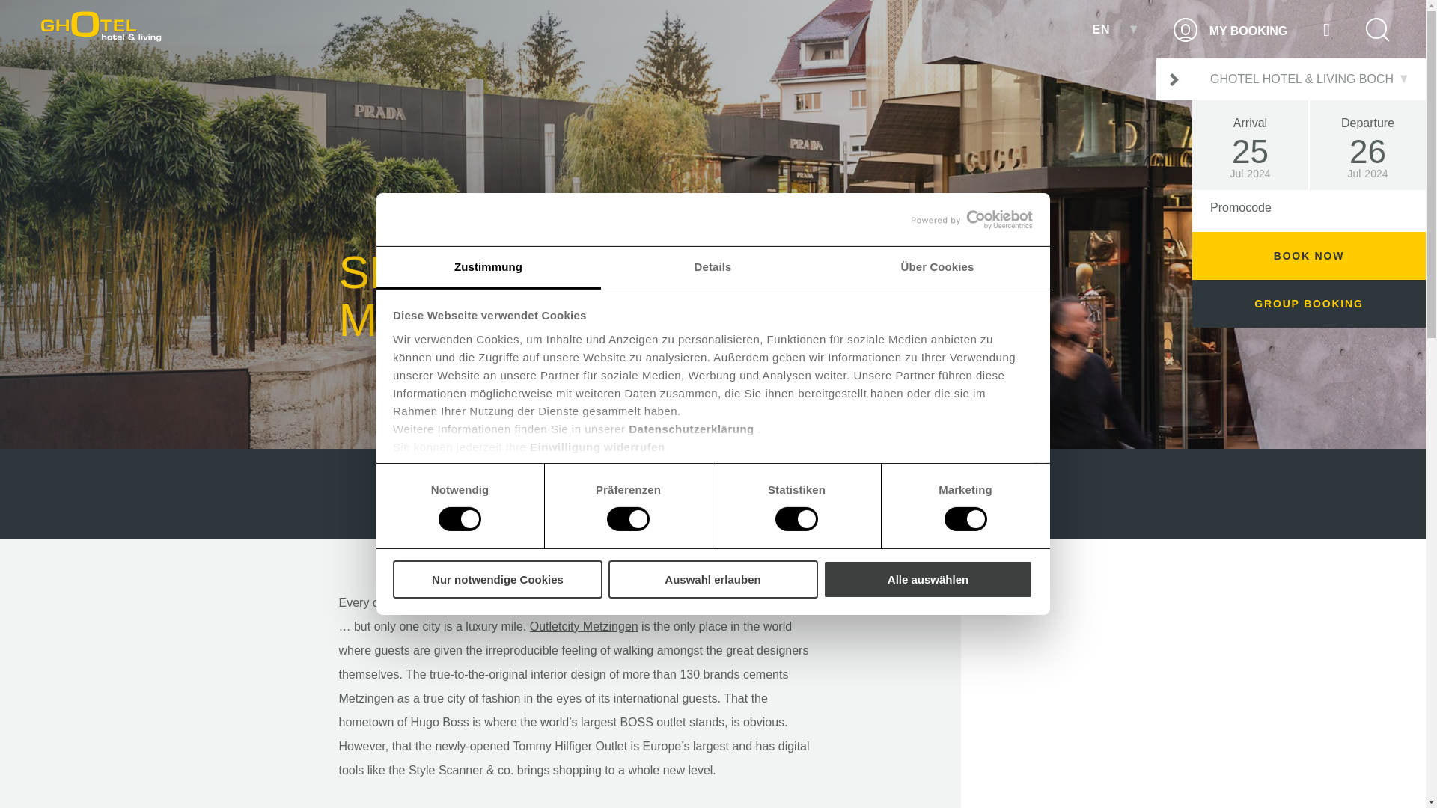 This screenshot has height=808, width=1437. Describe the element at coordinates (1230, 30) in the screenshot. I see `My booking` at that location.